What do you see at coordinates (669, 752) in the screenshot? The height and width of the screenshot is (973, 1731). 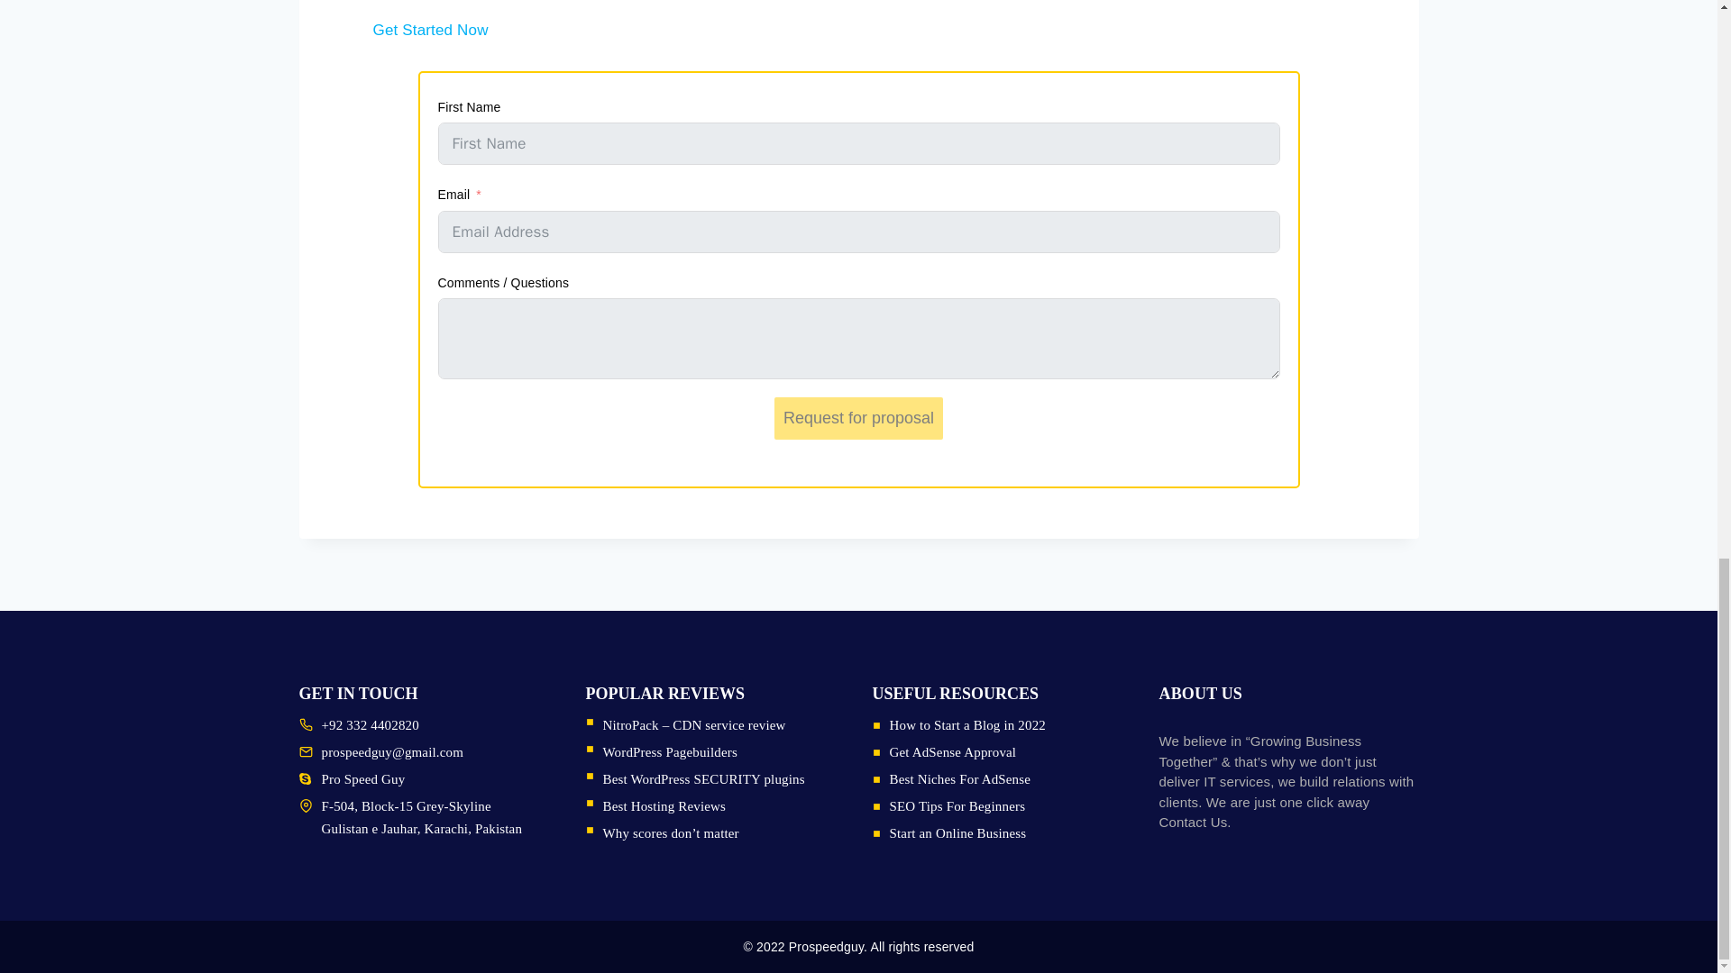 I see `WordPress Pagebuilders` at bounding box center [669, 752].